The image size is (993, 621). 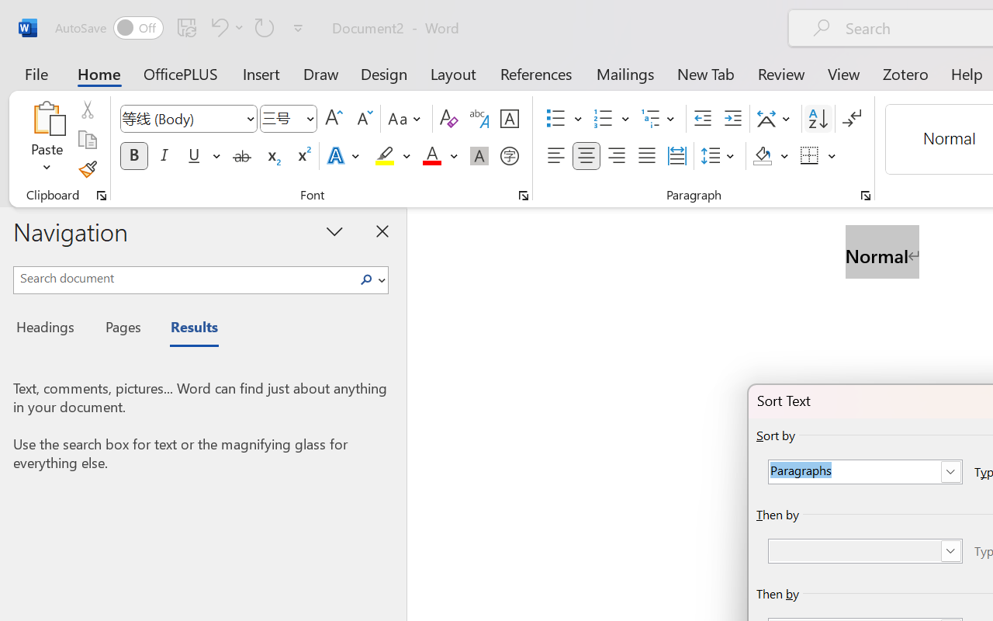 What do you see at coordinates (555, 156) in the screenshot?
I see `Align Left` at bounding box center [555, 156].